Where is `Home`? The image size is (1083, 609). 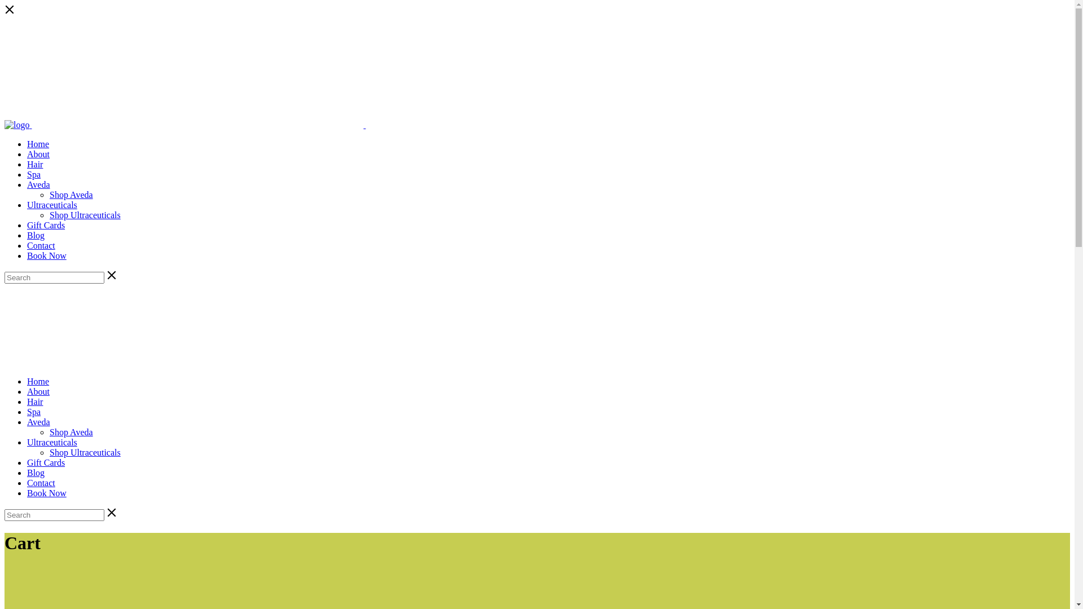
Home is located at coordinates (38, 144).